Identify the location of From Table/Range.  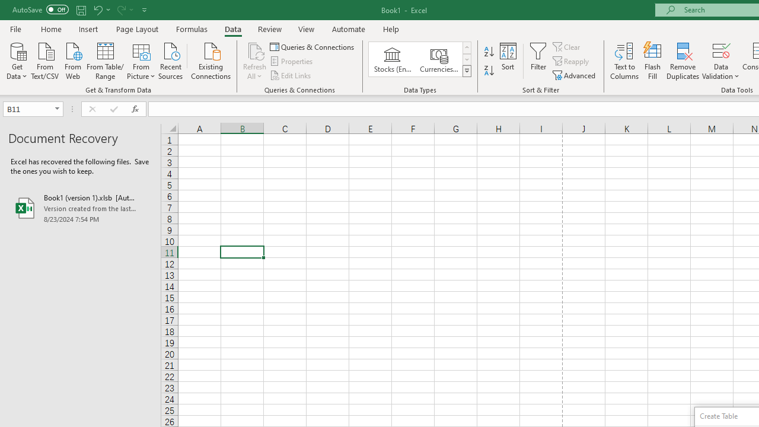
(106, 60).